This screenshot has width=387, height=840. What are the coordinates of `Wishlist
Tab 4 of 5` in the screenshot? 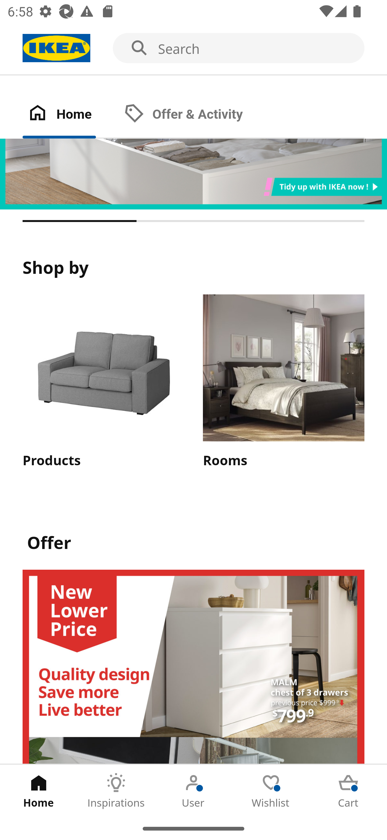 It's located at (271, 791).